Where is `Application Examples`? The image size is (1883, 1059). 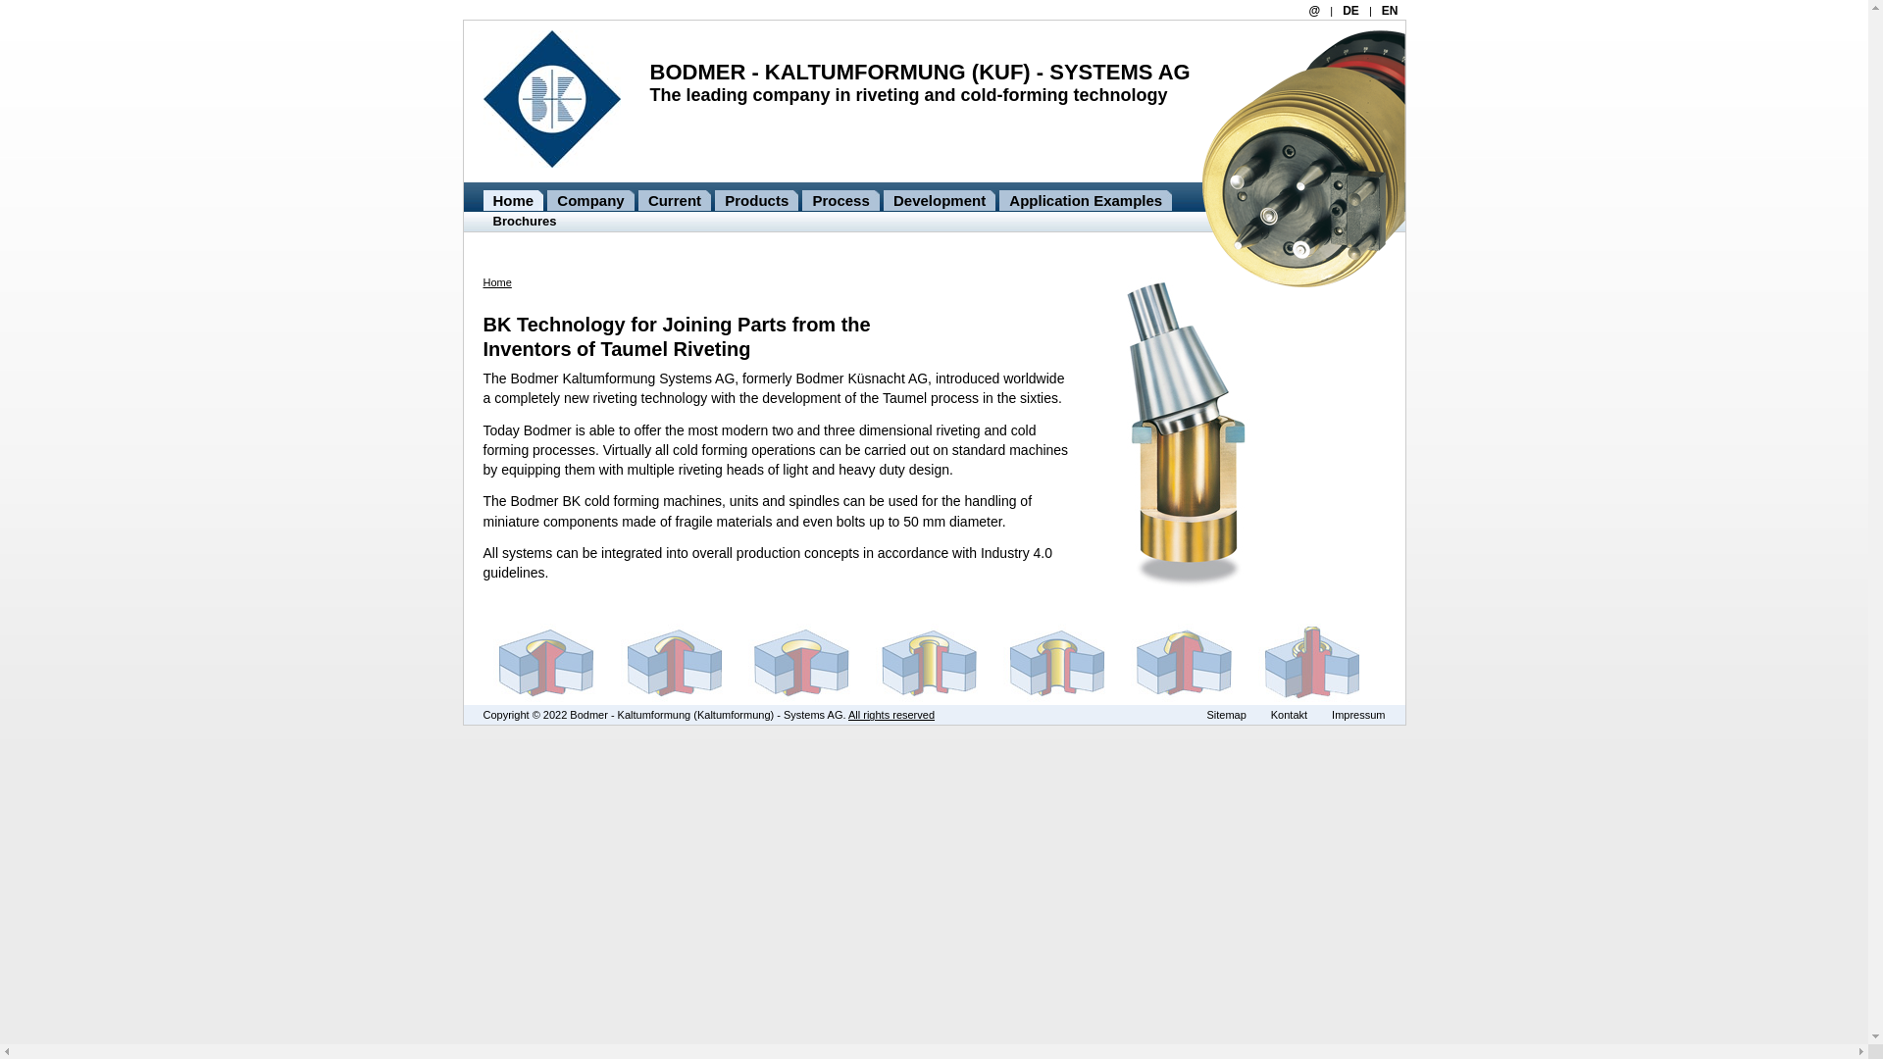
Application Examples is located at coordinates (1086, 200).